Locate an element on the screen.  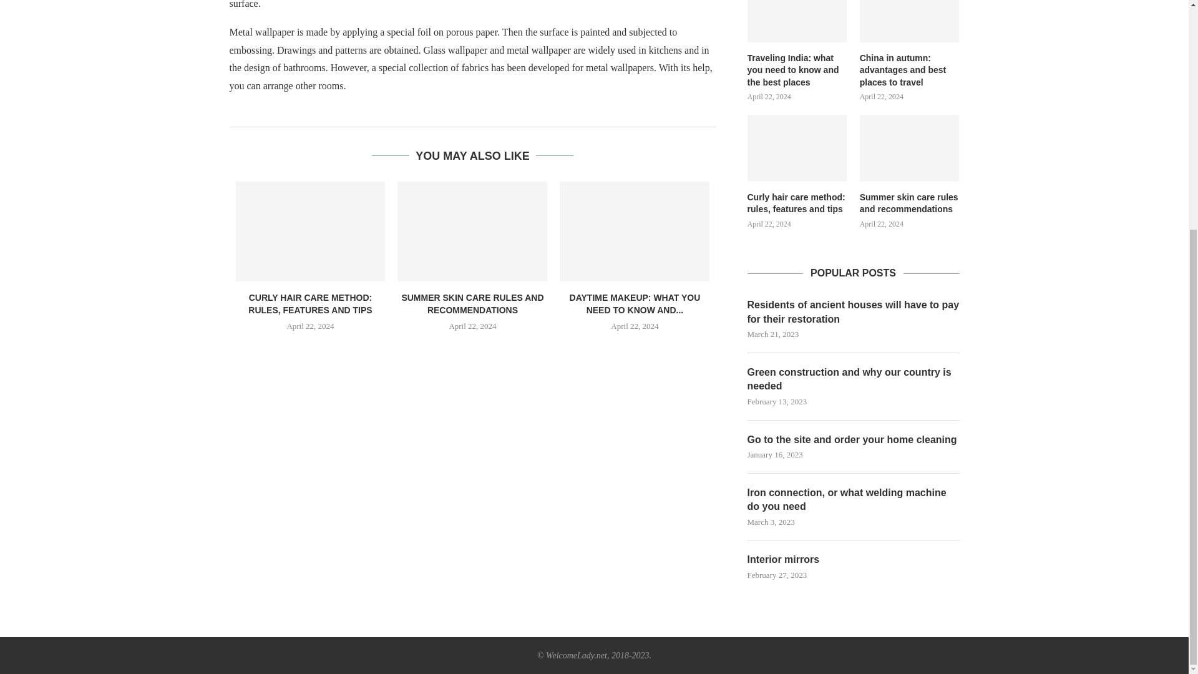
Daytime makeup: what you need to know and rules is located at coordinates (634, 231).